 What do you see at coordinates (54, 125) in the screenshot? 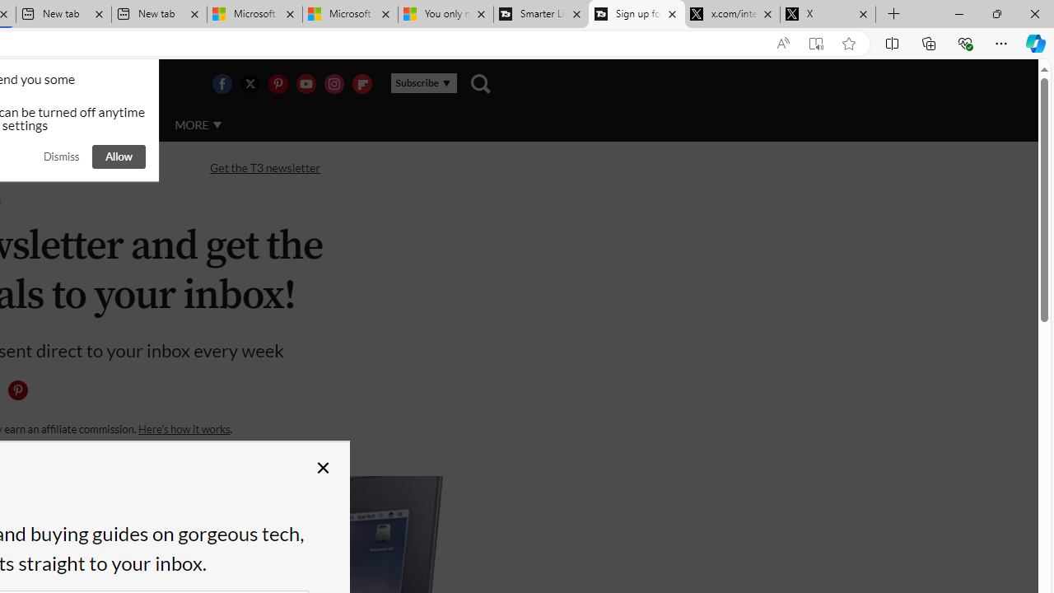
I see `LUXURY` at bounding box center [54, 125].